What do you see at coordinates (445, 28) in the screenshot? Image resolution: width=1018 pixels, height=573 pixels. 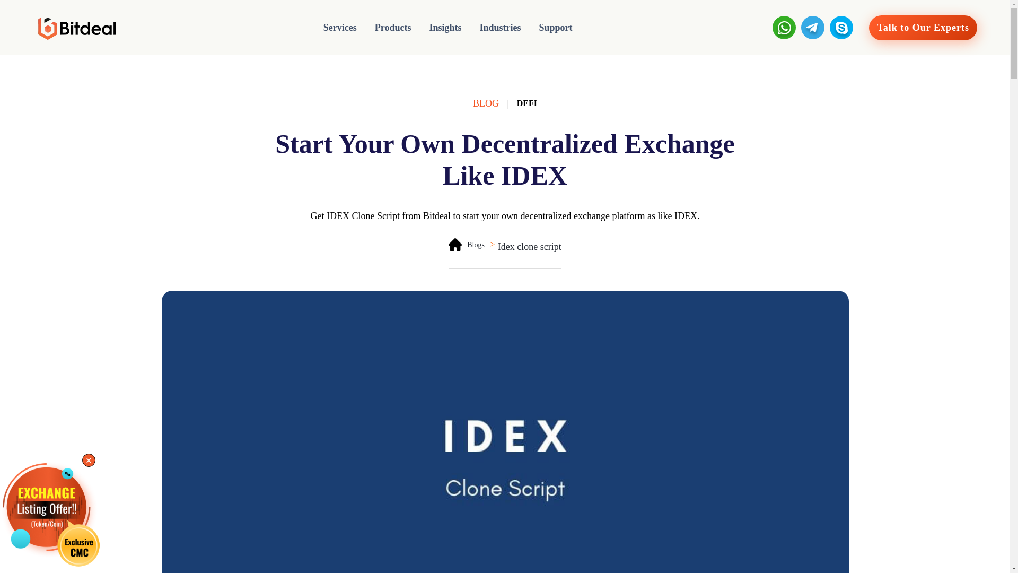 I see `Insights` at bounding box center [445, 28].